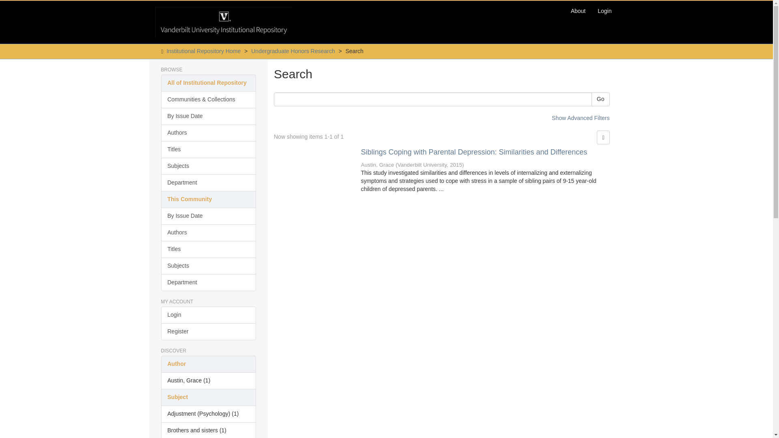  Describe the element at coordinates (208, 133) in the screenshot. I see `Authors` at that location.